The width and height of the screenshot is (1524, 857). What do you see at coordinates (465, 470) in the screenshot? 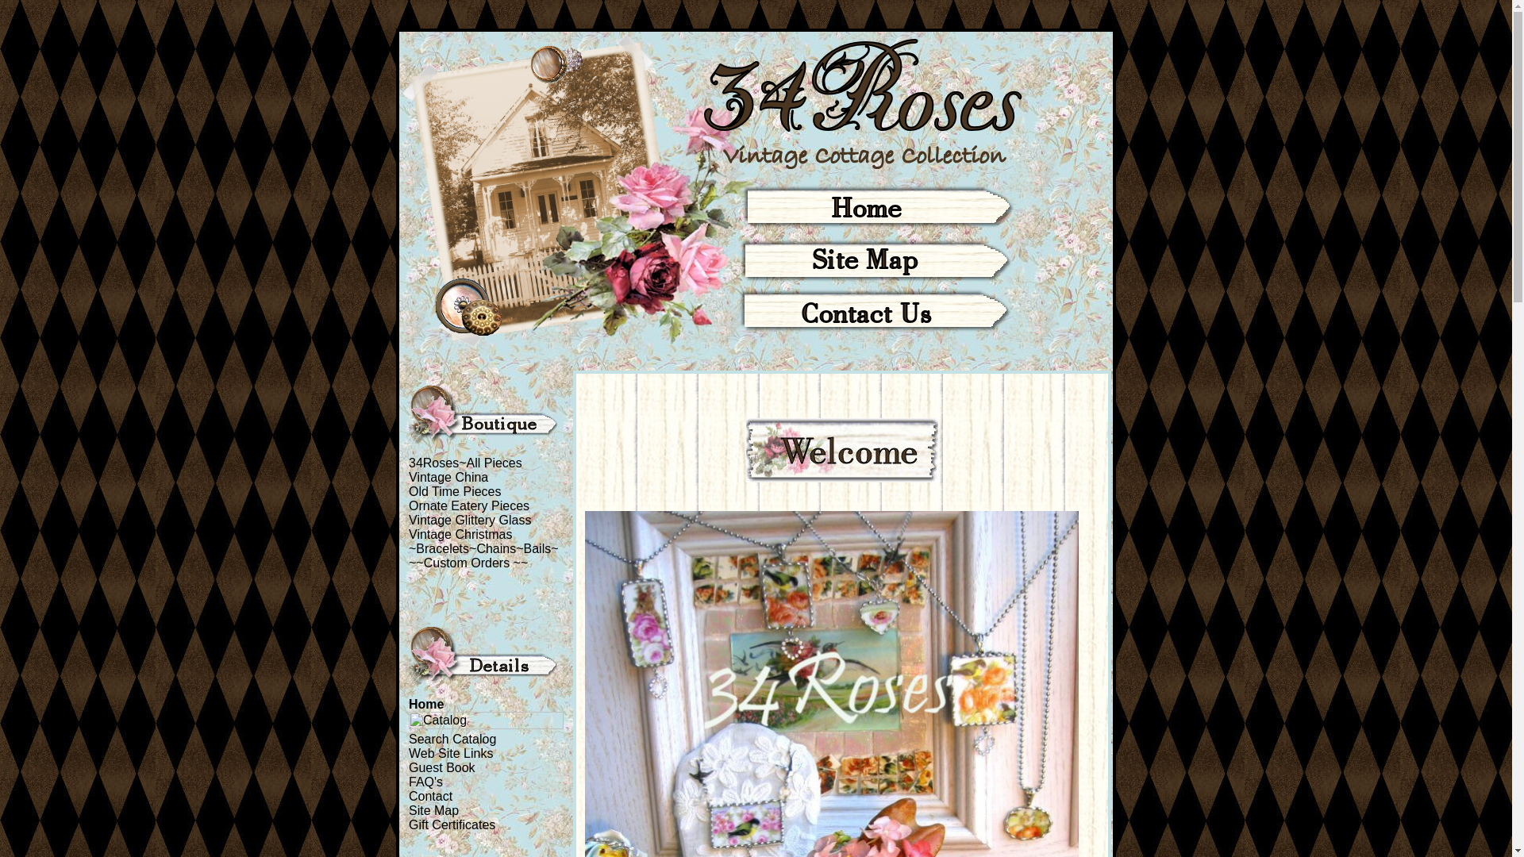
I see `34Roses~All Pieces Vintage China` at bounding box center [465, 470].